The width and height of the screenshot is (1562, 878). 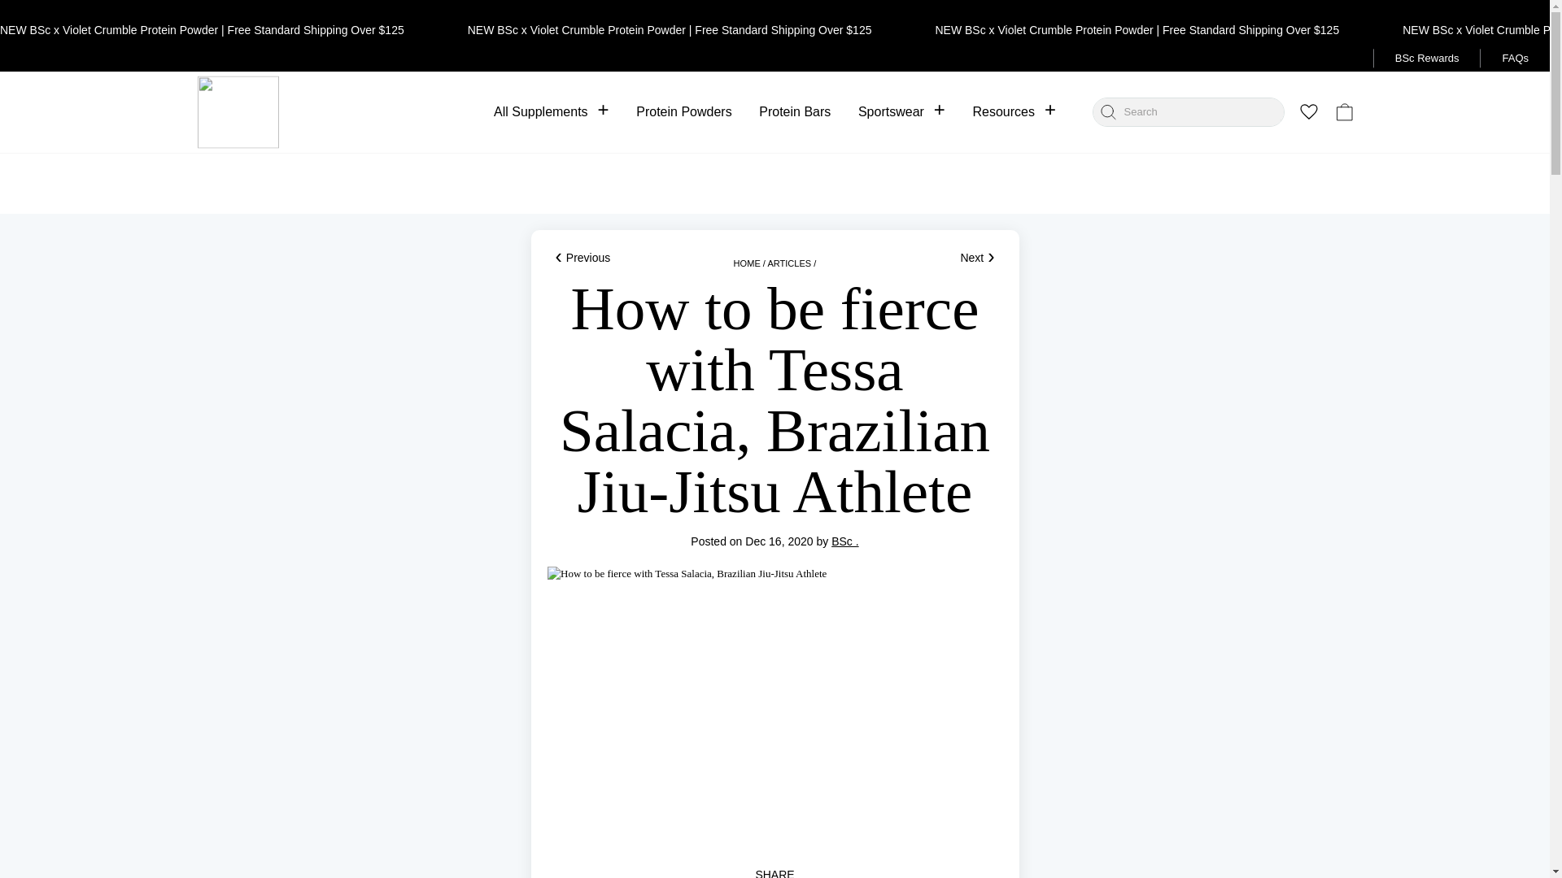 What do you see at coordinates (1515, 59) in the screenshot?
I see `FAQs` at bounding box center [1515, 59].